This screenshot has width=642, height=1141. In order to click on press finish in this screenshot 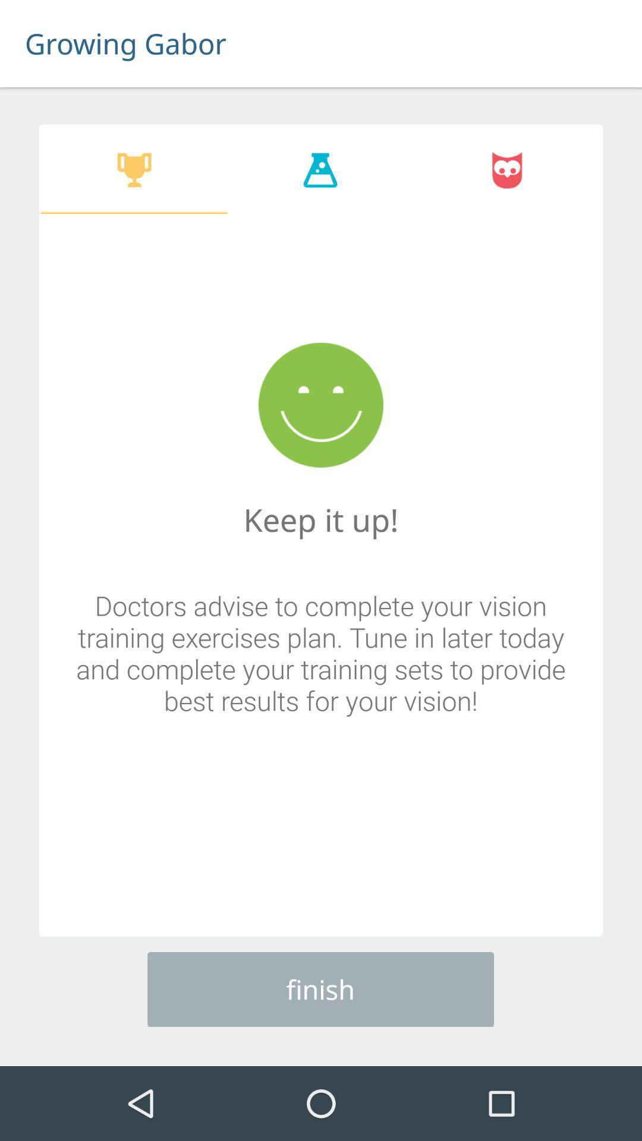, I will do `click(321, 989)`.